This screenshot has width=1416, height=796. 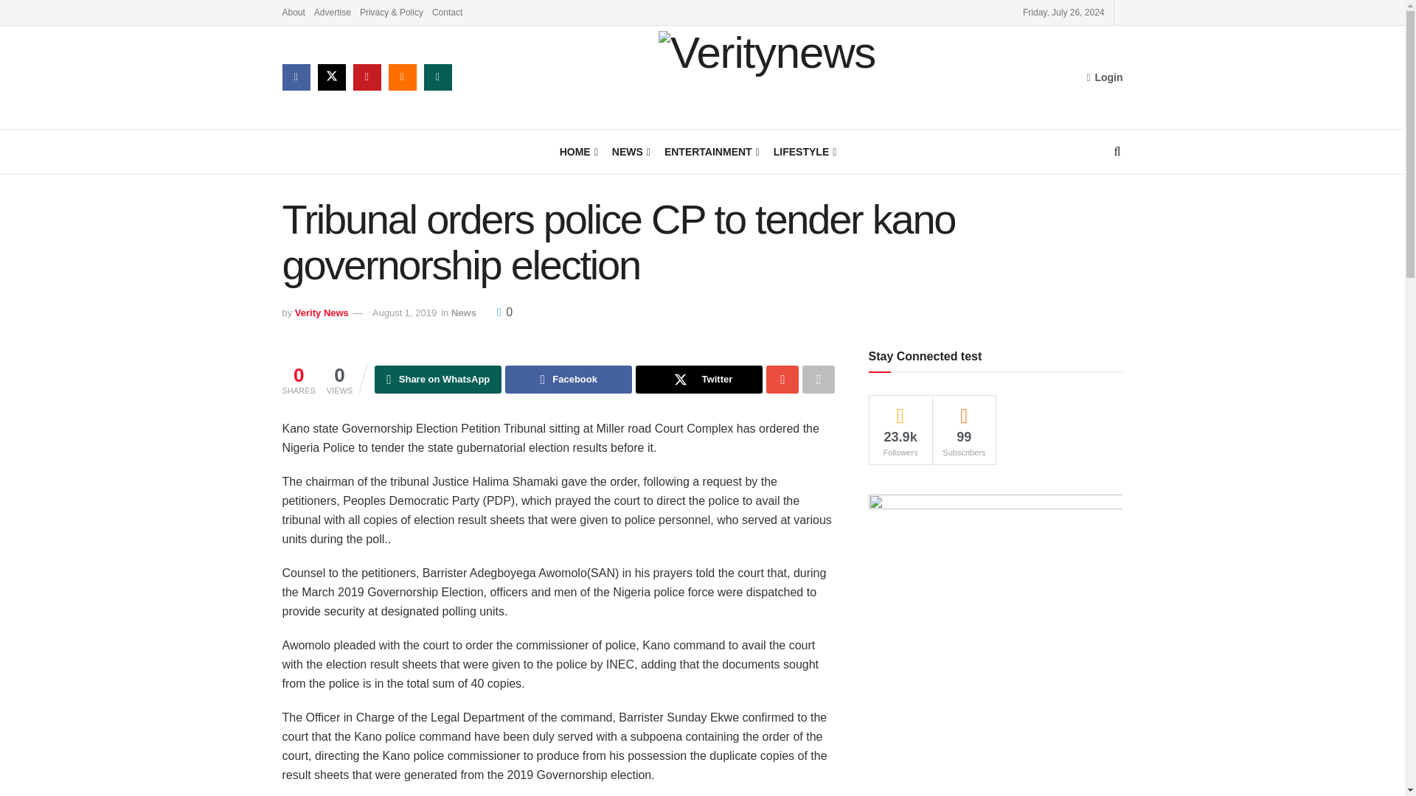 I want to click on Login, so click(x=1104, y=77).